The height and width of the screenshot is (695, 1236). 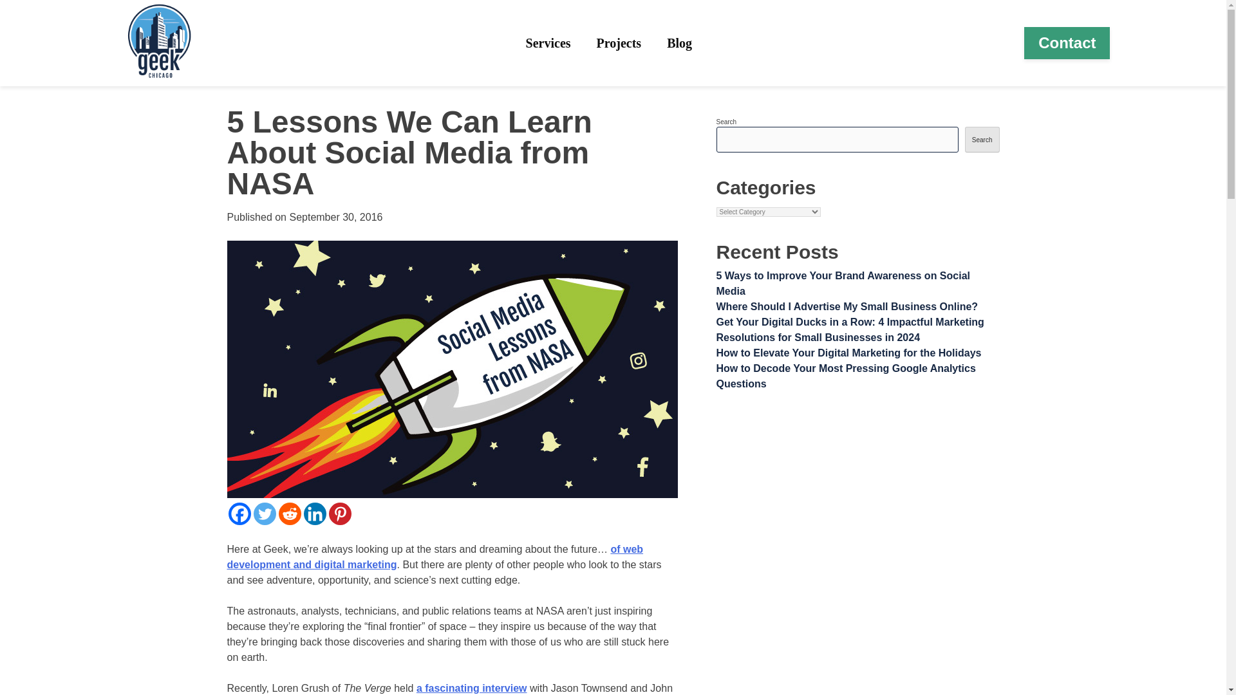 I want to click on Blog, so click(x=680, y=42).